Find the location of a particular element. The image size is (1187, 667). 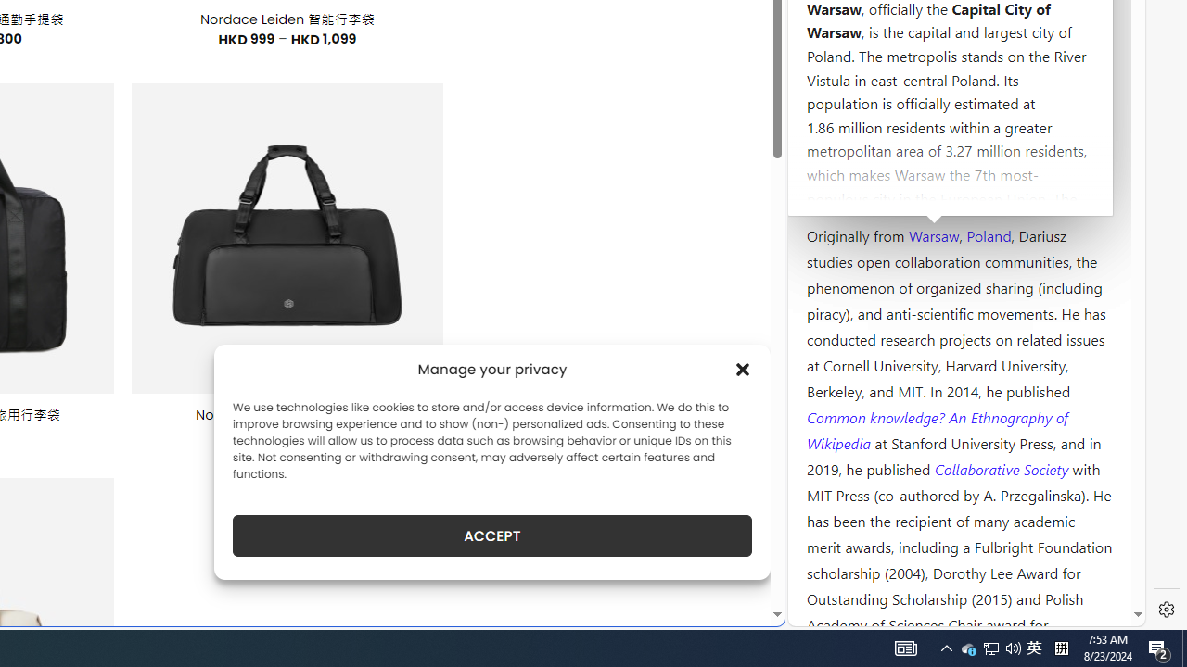

Warsaw is located at coordinates (933, 234).